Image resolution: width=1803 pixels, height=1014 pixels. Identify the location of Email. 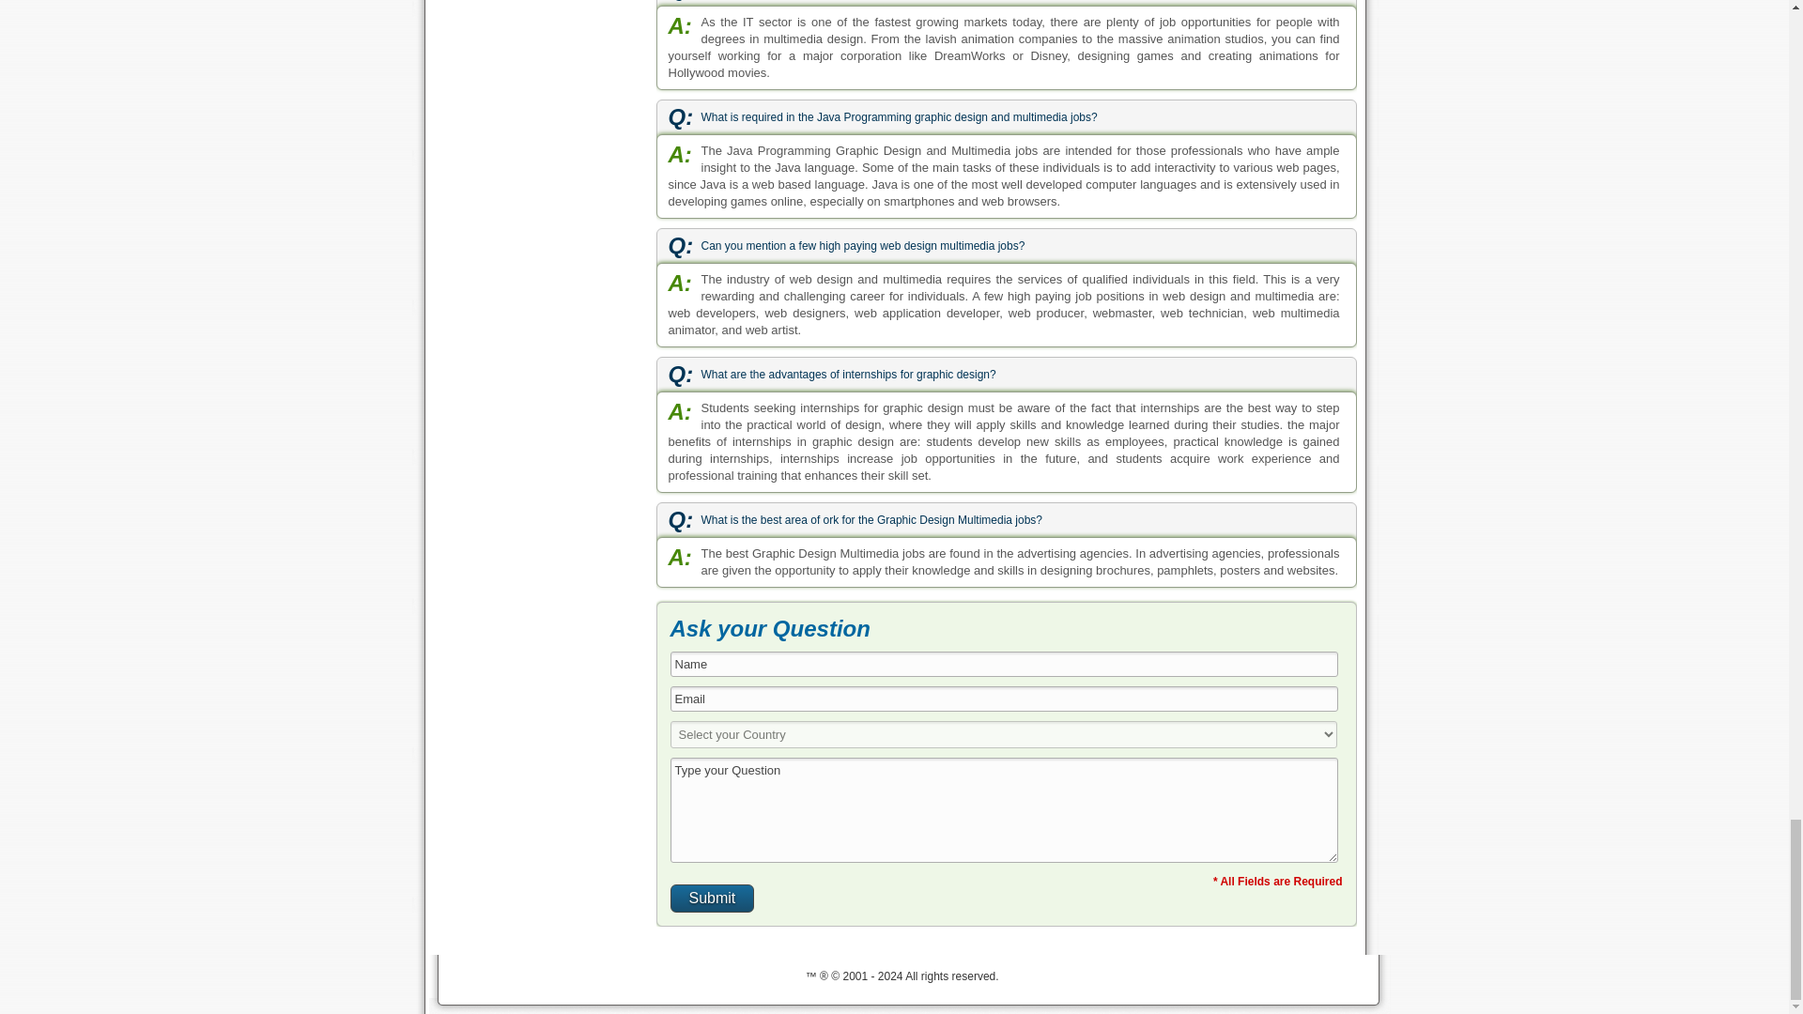
(1005, 699).